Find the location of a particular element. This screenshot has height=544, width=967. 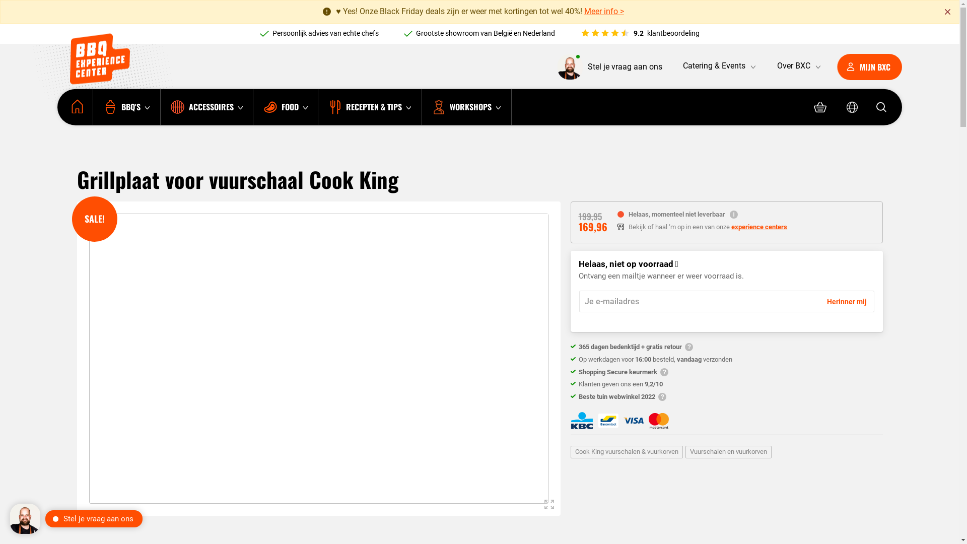

RECEPTEN & TIPS is located at coordinates (370, 108).